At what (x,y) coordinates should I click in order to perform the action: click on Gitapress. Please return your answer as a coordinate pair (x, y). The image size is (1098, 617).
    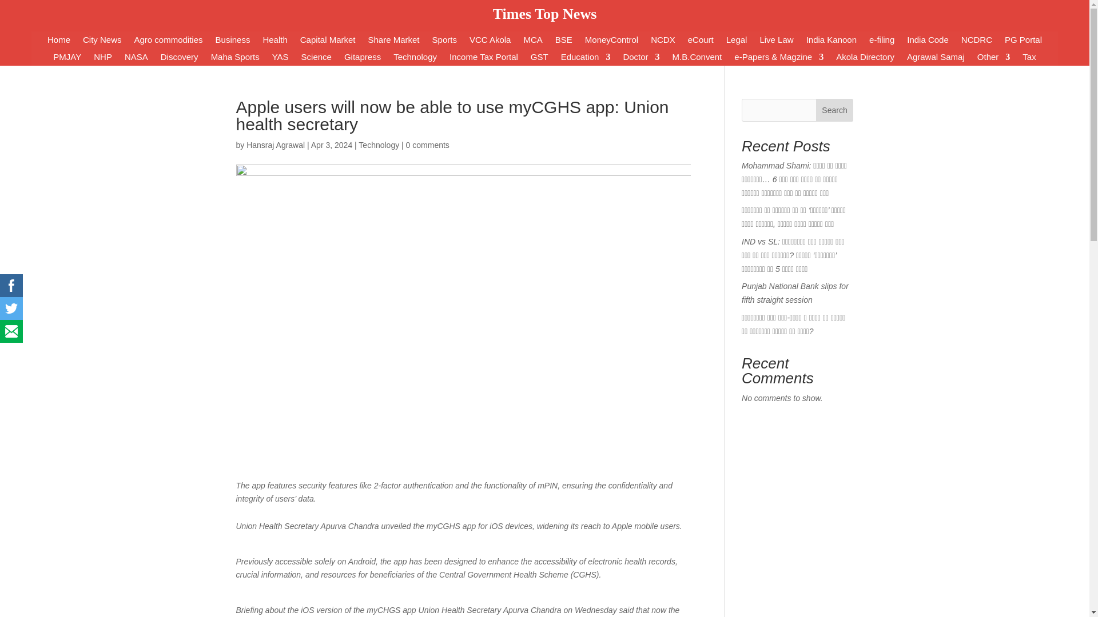
    Looking at the image, I should click on (363, 59).